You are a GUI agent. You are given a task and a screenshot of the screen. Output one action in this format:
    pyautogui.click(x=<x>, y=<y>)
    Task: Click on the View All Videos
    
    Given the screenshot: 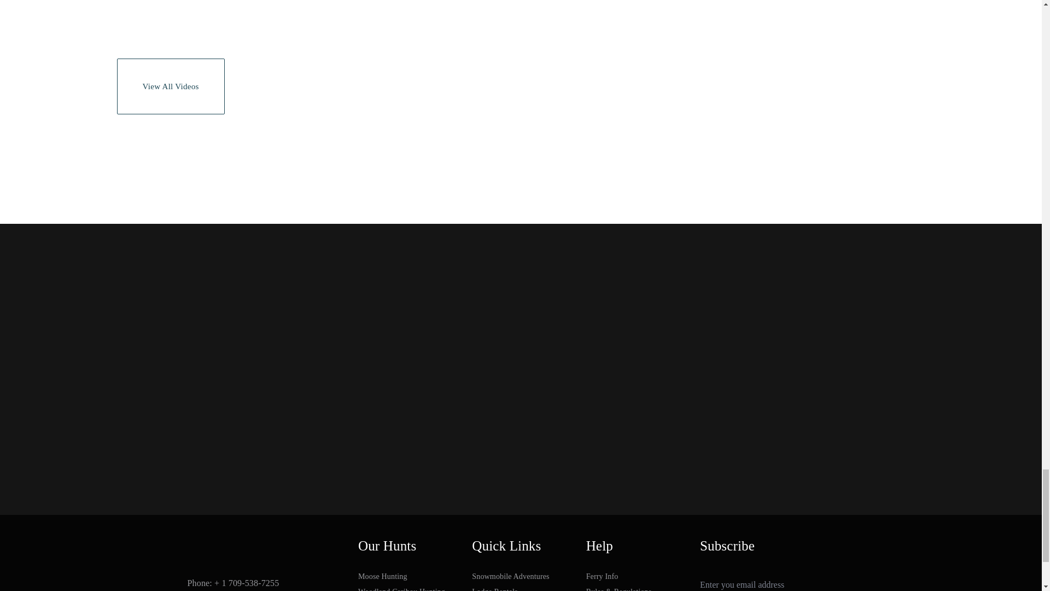 What is the action you would take?
    pyautogui.click(x=171, y=86)
    